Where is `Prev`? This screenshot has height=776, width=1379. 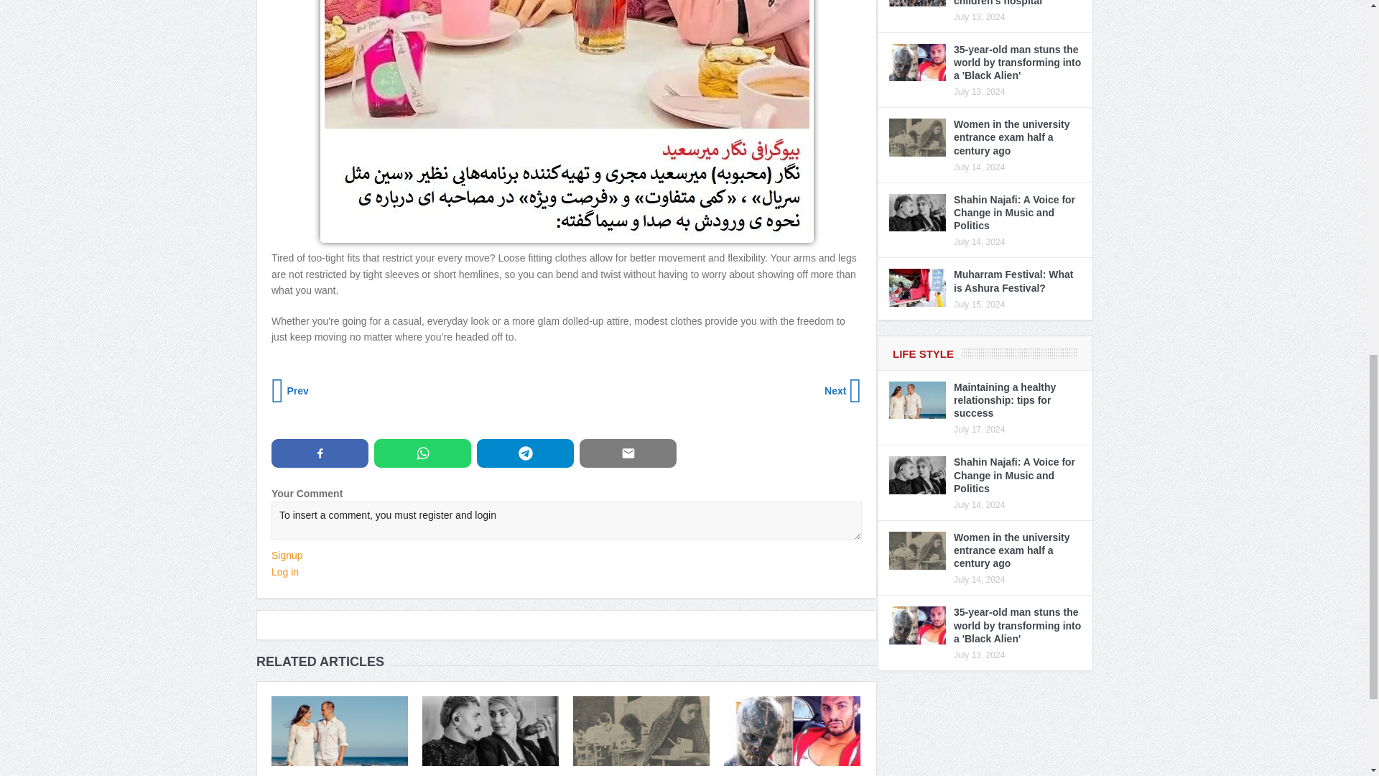 Prev is located at coordinates (292, 391).